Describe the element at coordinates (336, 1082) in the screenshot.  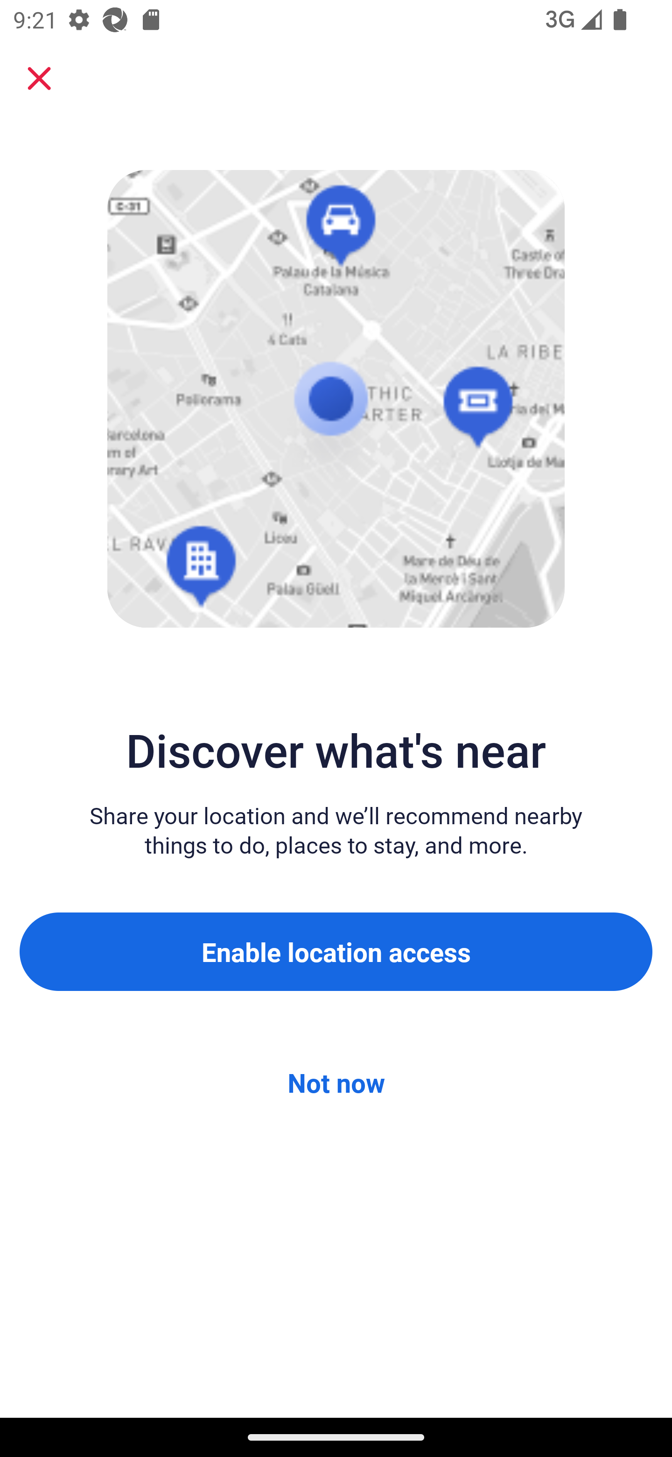
I see `Not now` at that location.